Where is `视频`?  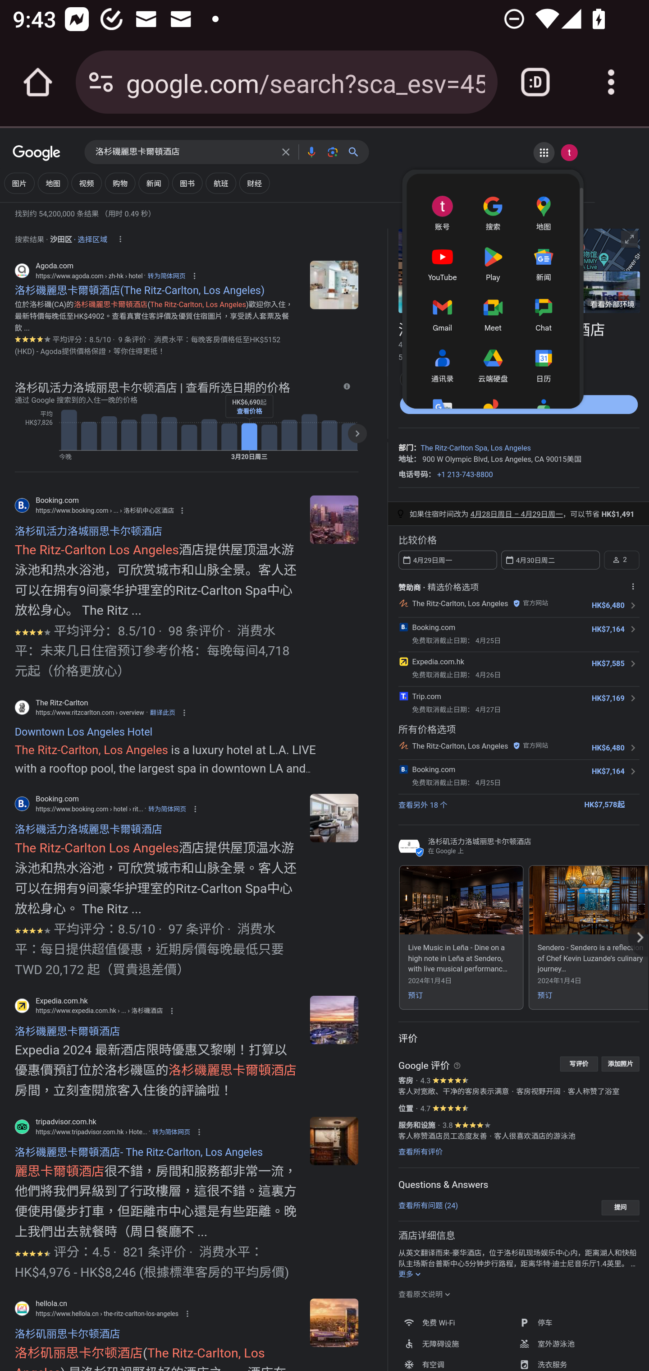
视频 is located at coordinates (86, 183).